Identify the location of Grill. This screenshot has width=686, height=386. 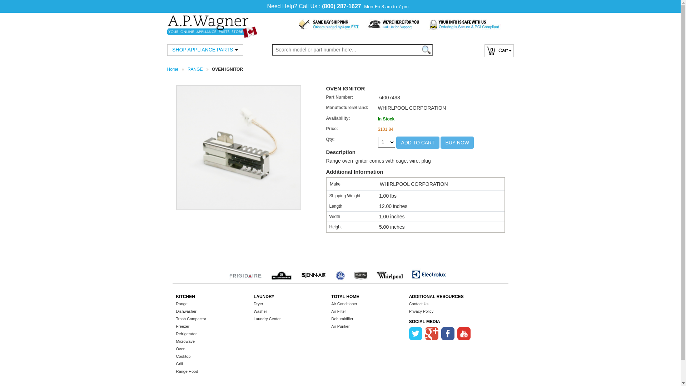
(179, 364).